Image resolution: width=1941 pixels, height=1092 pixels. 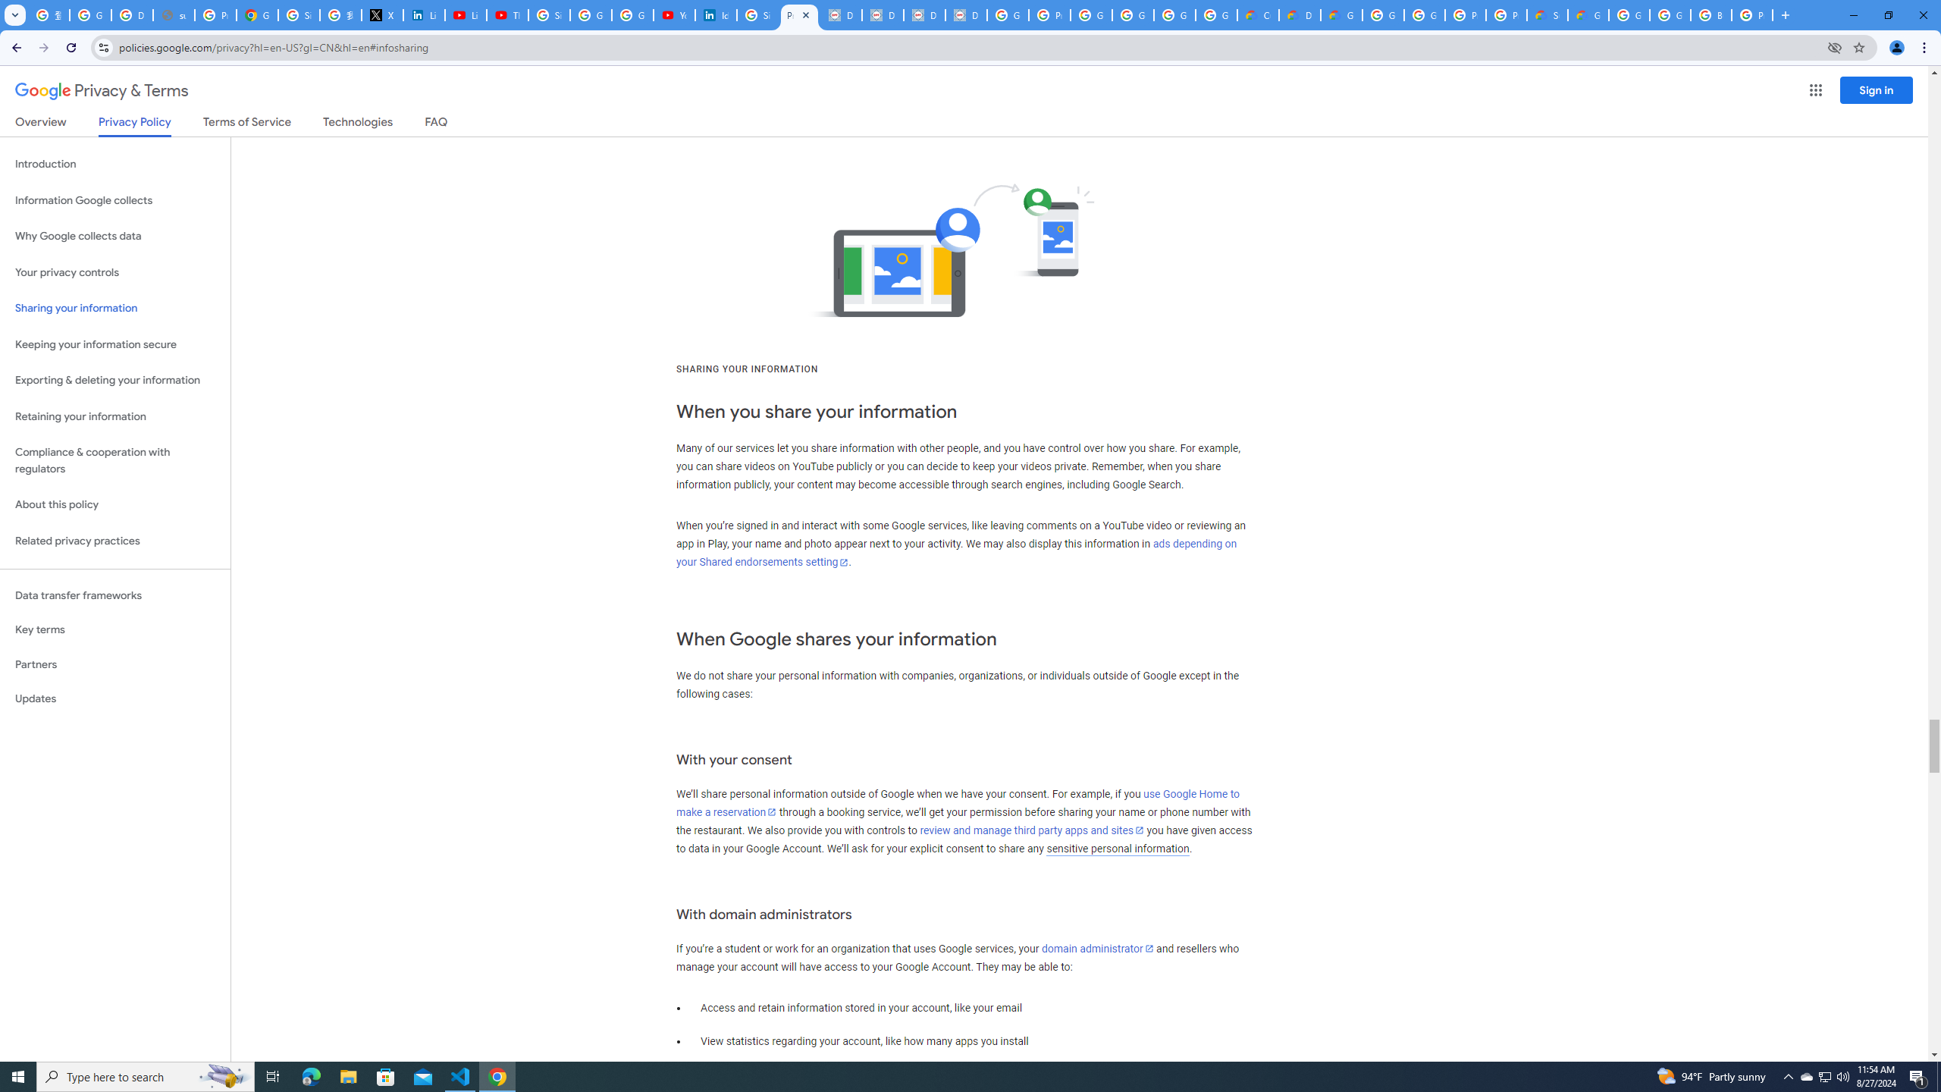 What do you see at coordinates (299, 15) in the screenshot?
I see `Sign in - Google Accounts` at bounding box center [299, 15].